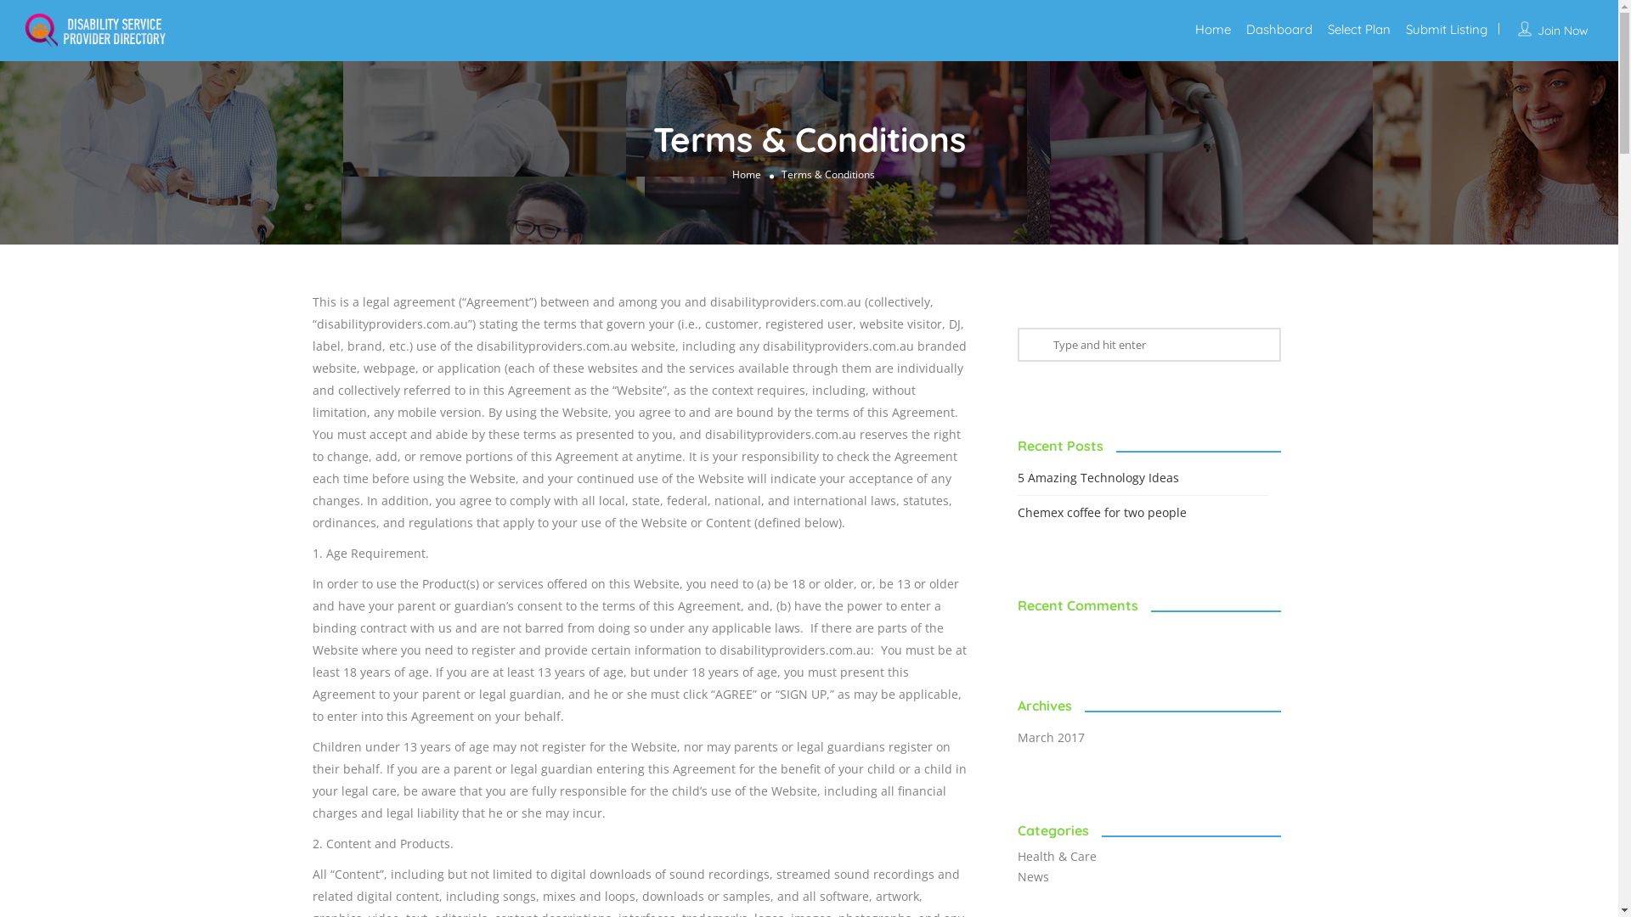 The height and width of the screenshot is (917, 1631). Describe the element at coordinates (1111, 512) in the screenshot. I see `Chemex coffee for two people` at that location.